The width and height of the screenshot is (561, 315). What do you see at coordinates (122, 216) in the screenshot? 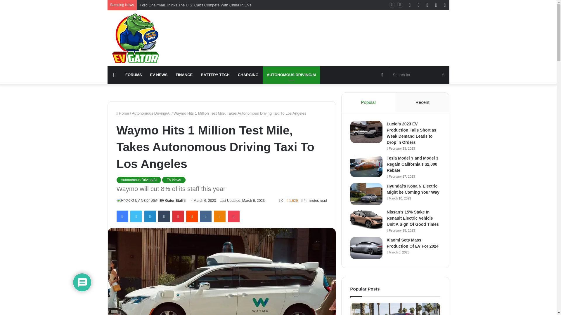
I see `Facebook` at bounding box center [122, 216].